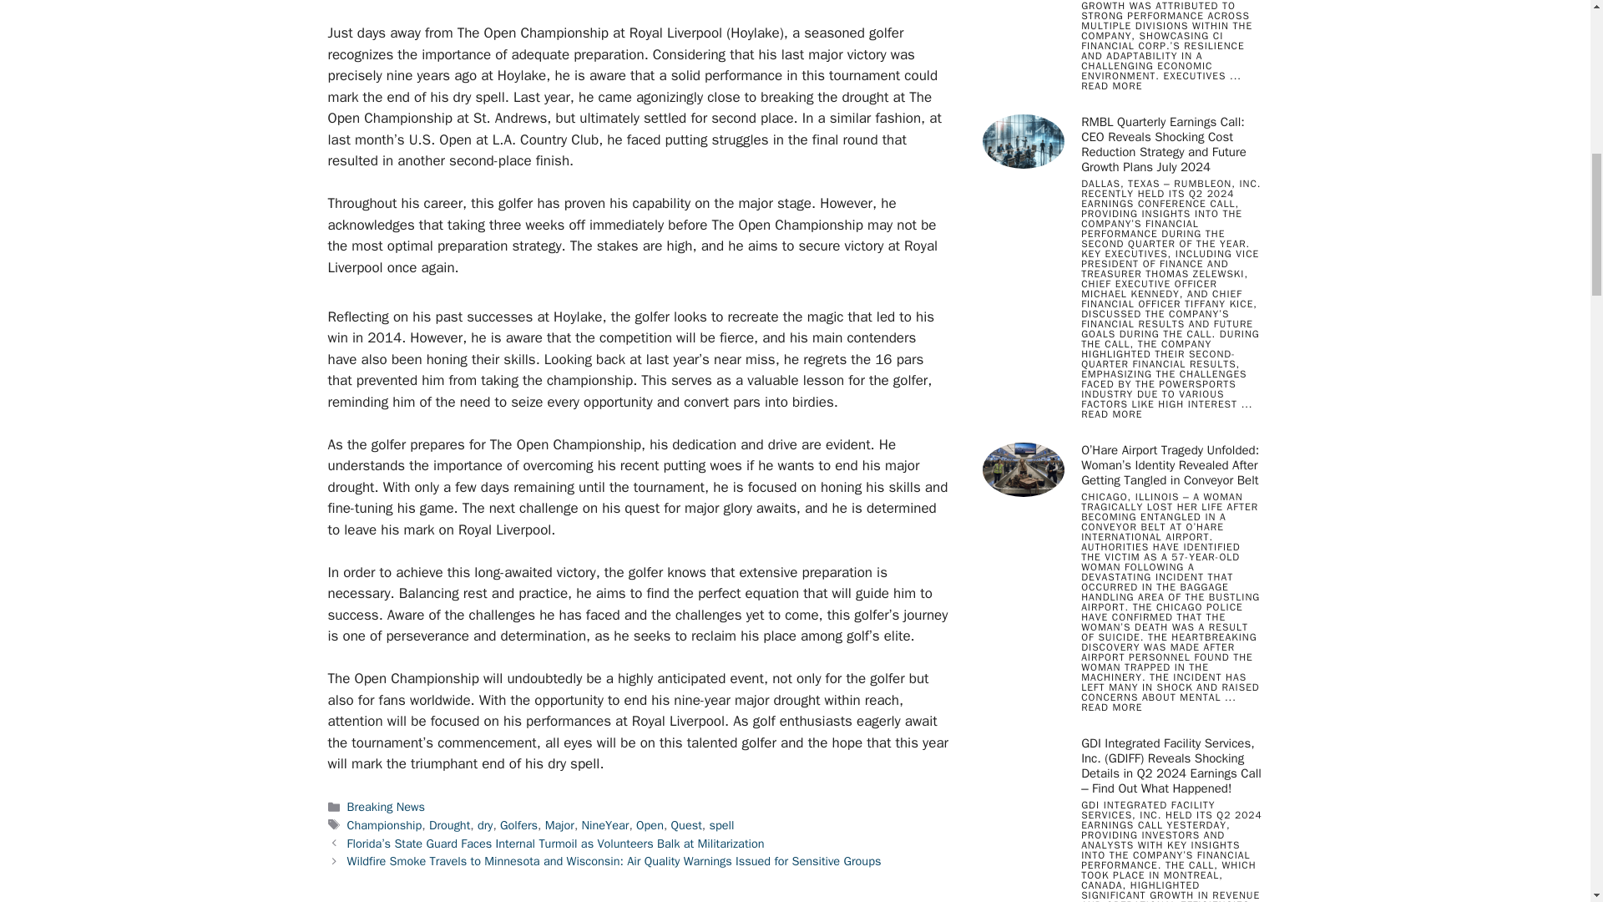  Describe the element at coordinates (559, 824) in the screenshot. I see `Major` at that location.